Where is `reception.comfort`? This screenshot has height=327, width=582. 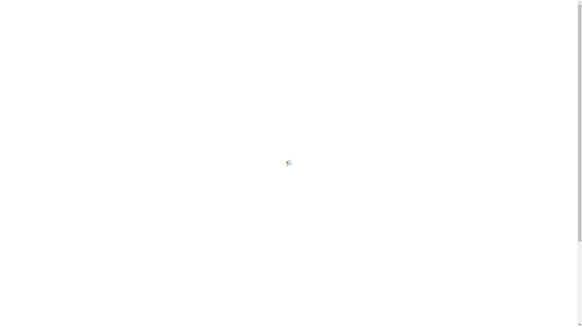 reception.comfort is located at coordinates (314, 9).